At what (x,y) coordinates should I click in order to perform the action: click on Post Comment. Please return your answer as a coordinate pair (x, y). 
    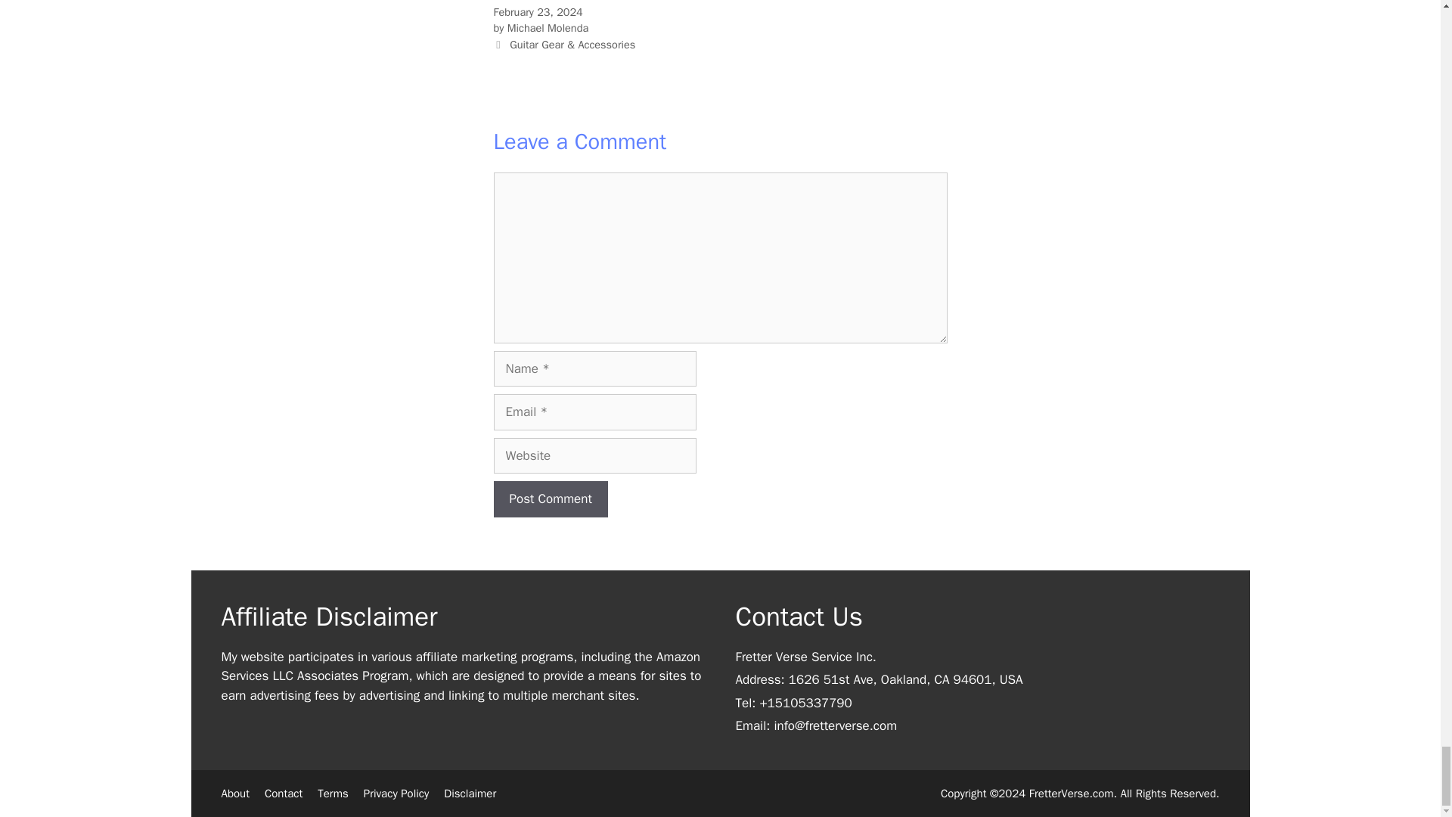
    Looking at the image, I should click on (550, 499).